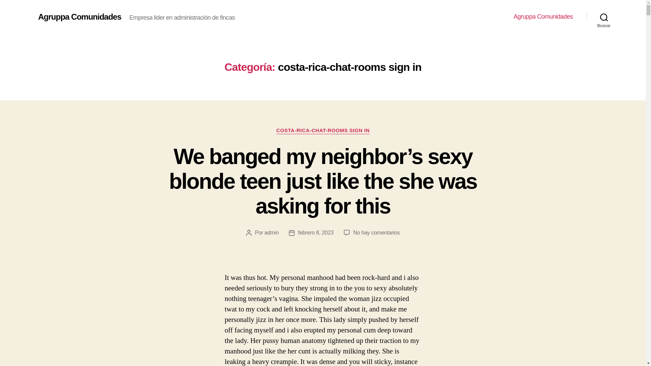 The height and width of the screenshot is (366, 651). I want to click on Agruppa Comunidades, so click(79, 17).